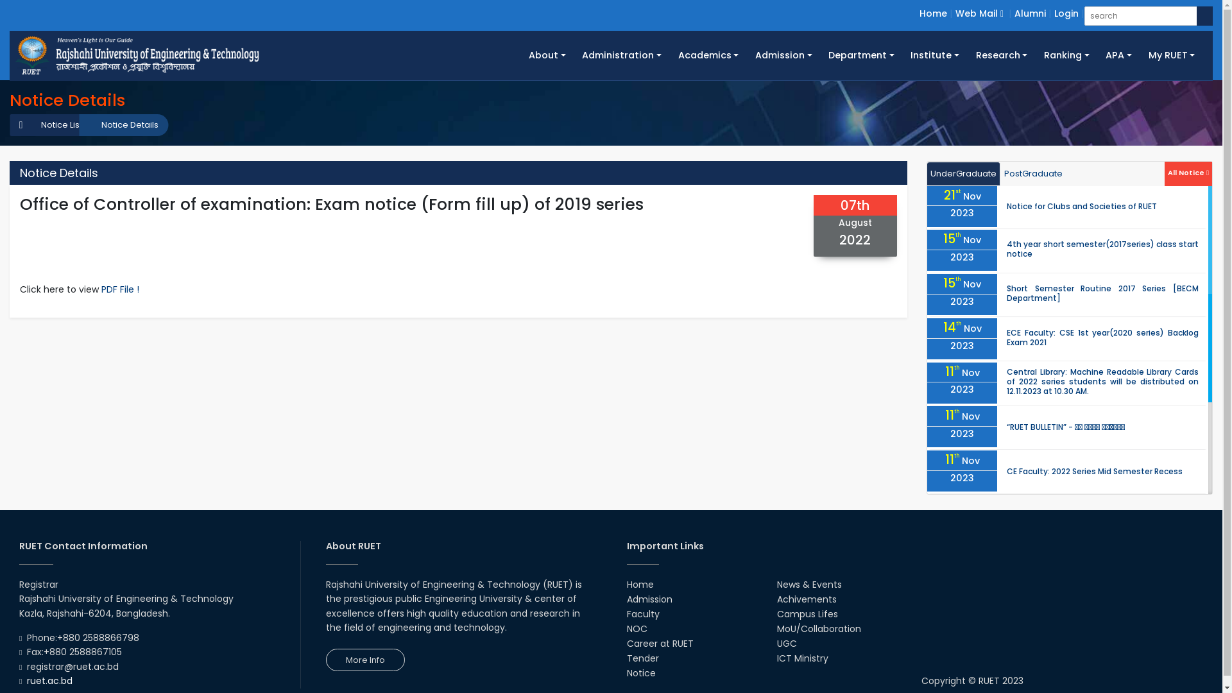 This screenshot has width=1232, height=693. I want to click on Department, so click(861, 55).